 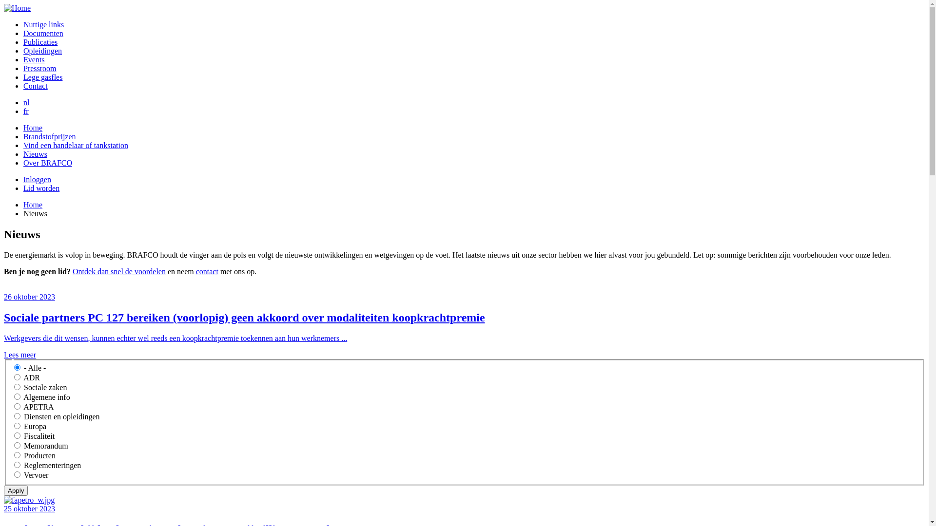 What do you see at coordinates (50, 136) in the screenshot?
I see `Brandstofprijzen` at bounding box center [50, 136].